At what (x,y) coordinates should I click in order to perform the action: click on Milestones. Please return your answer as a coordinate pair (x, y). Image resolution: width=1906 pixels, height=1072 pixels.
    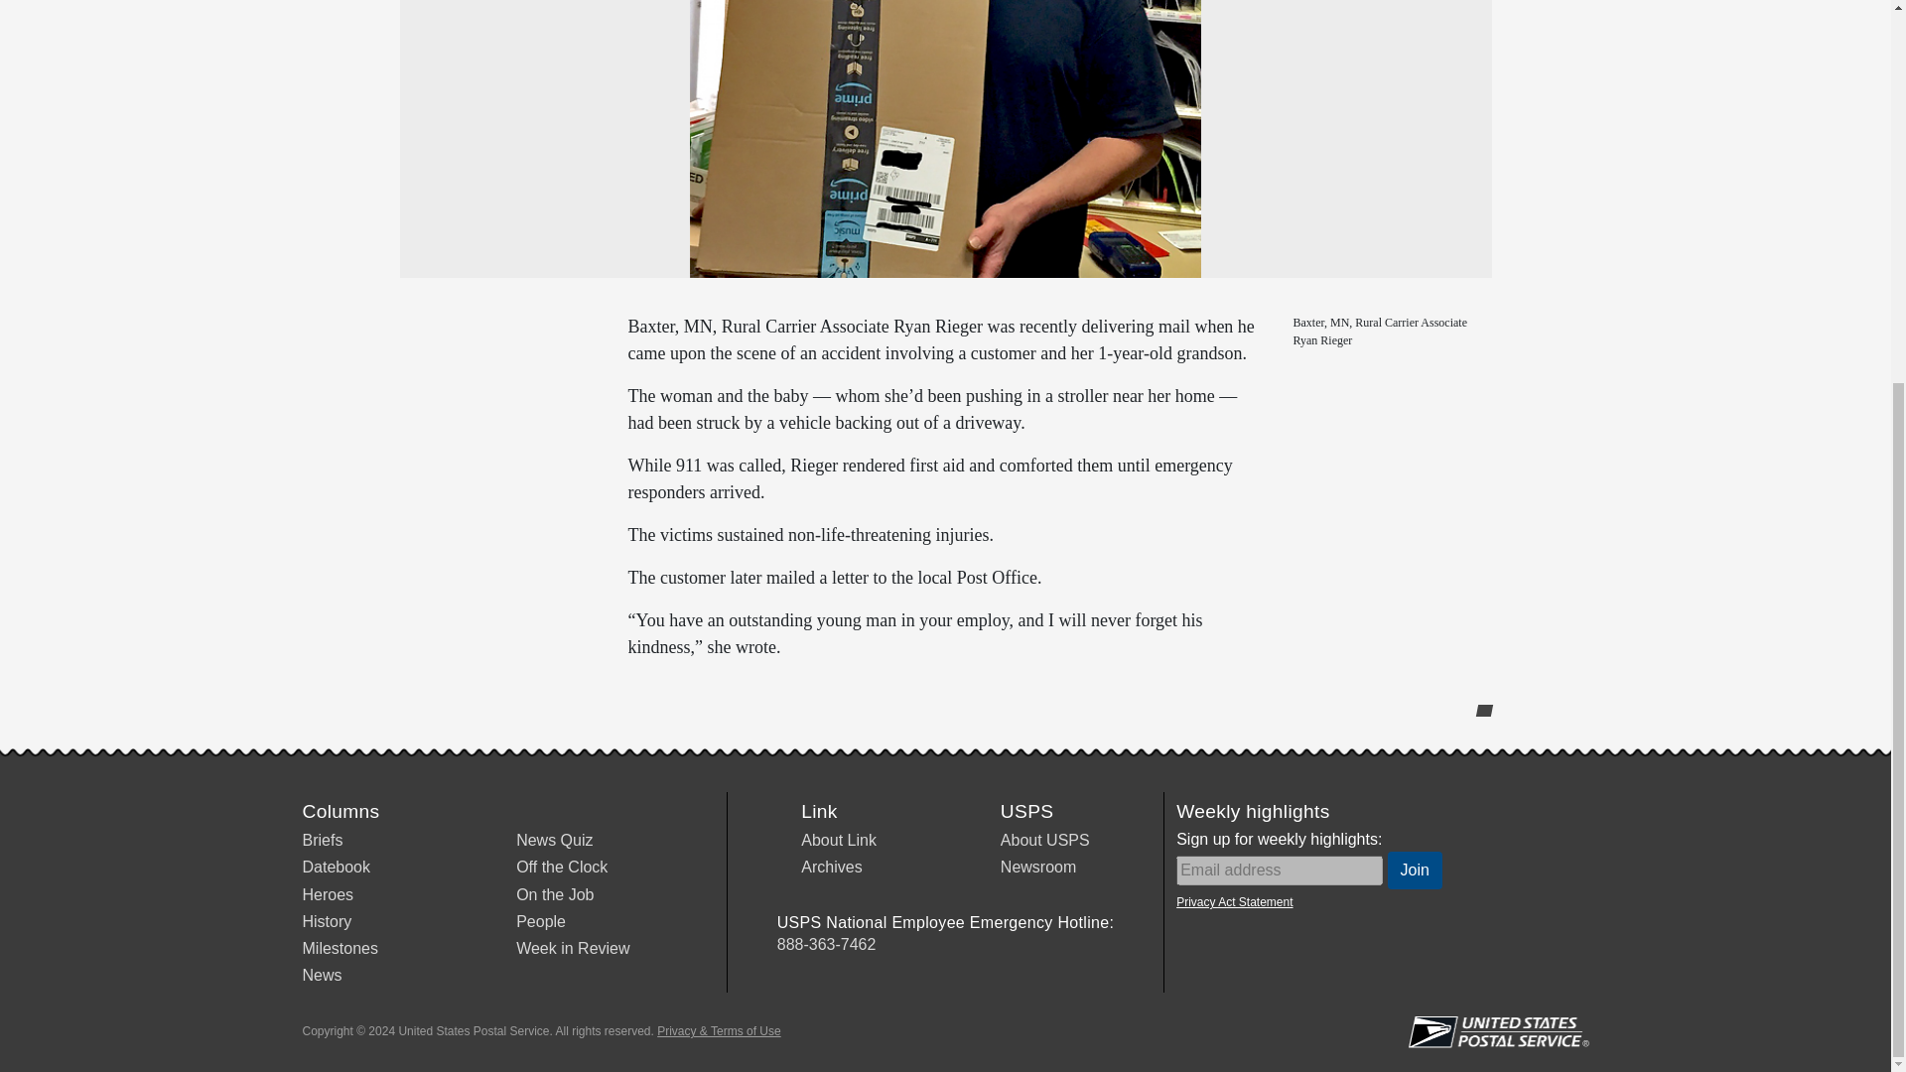
    Looking at the image, I should click on (340, 949).